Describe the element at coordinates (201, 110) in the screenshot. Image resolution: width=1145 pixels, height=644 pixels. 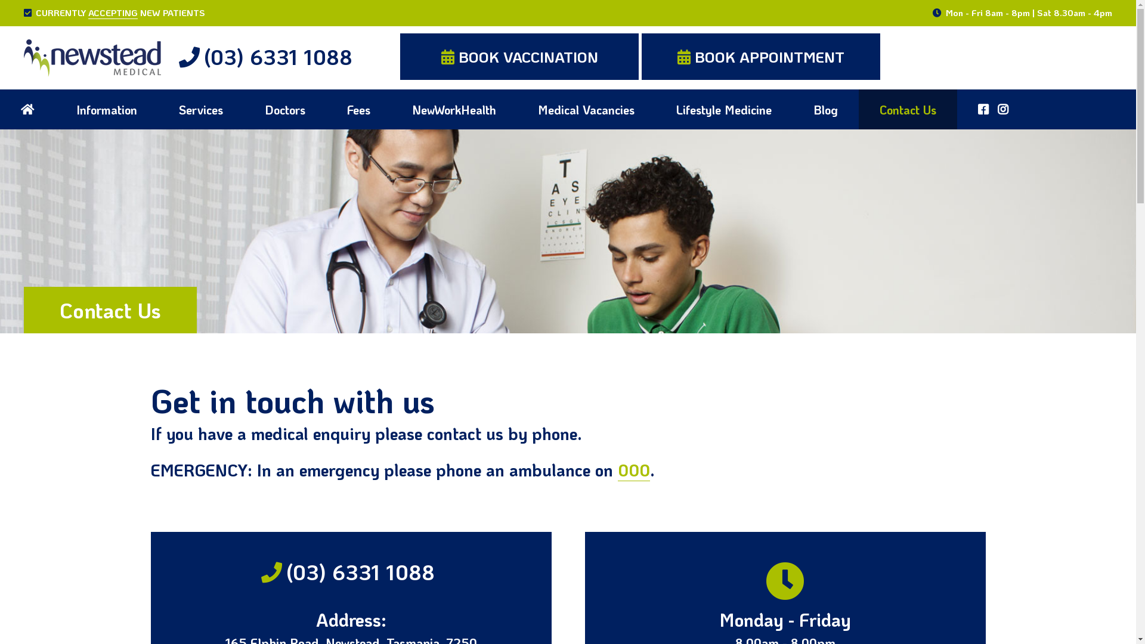
I see `Services` at that location.